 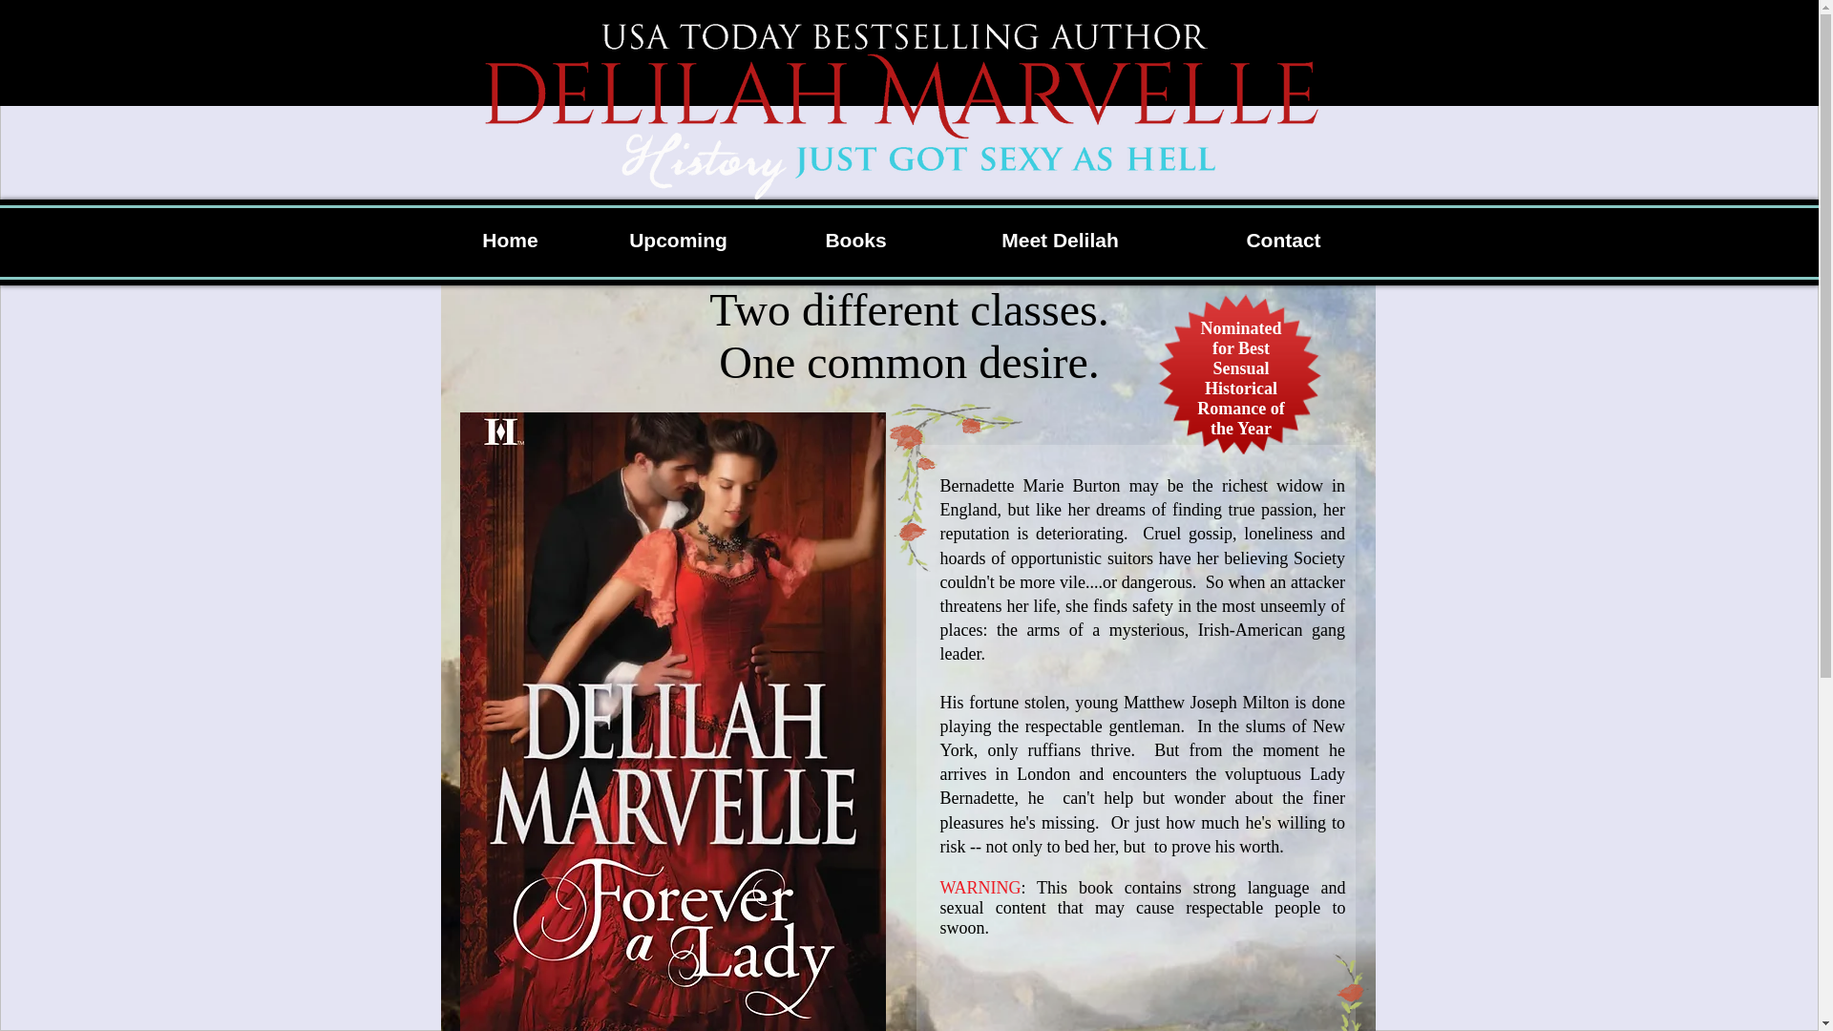 What do you see at coordinates (1283, 240) in the screenshot?
I see `Contact` at bounding box center [1283, 240].